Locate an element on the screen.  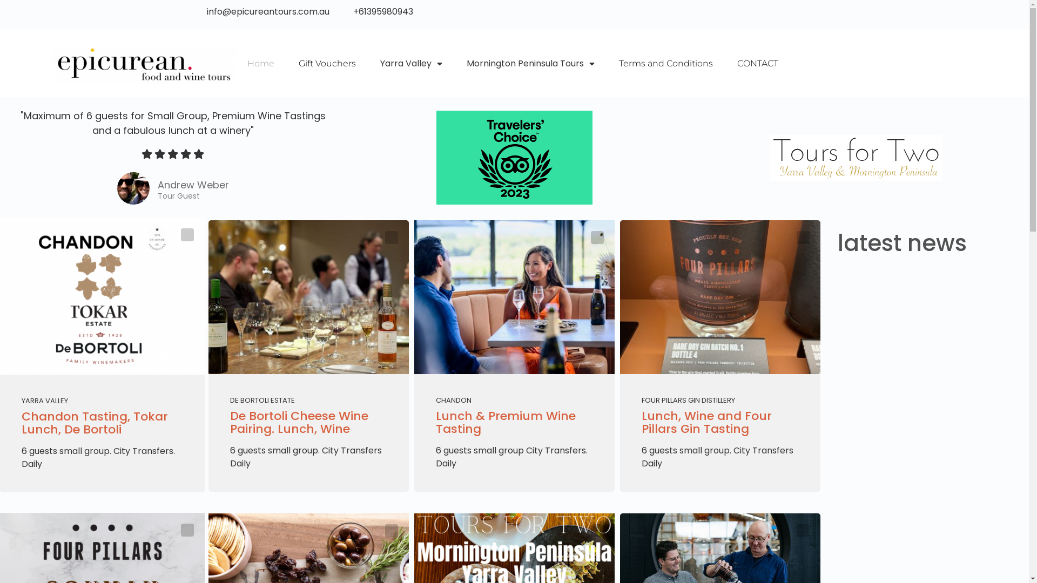
CONTACT is located at coordinates (758, 63).